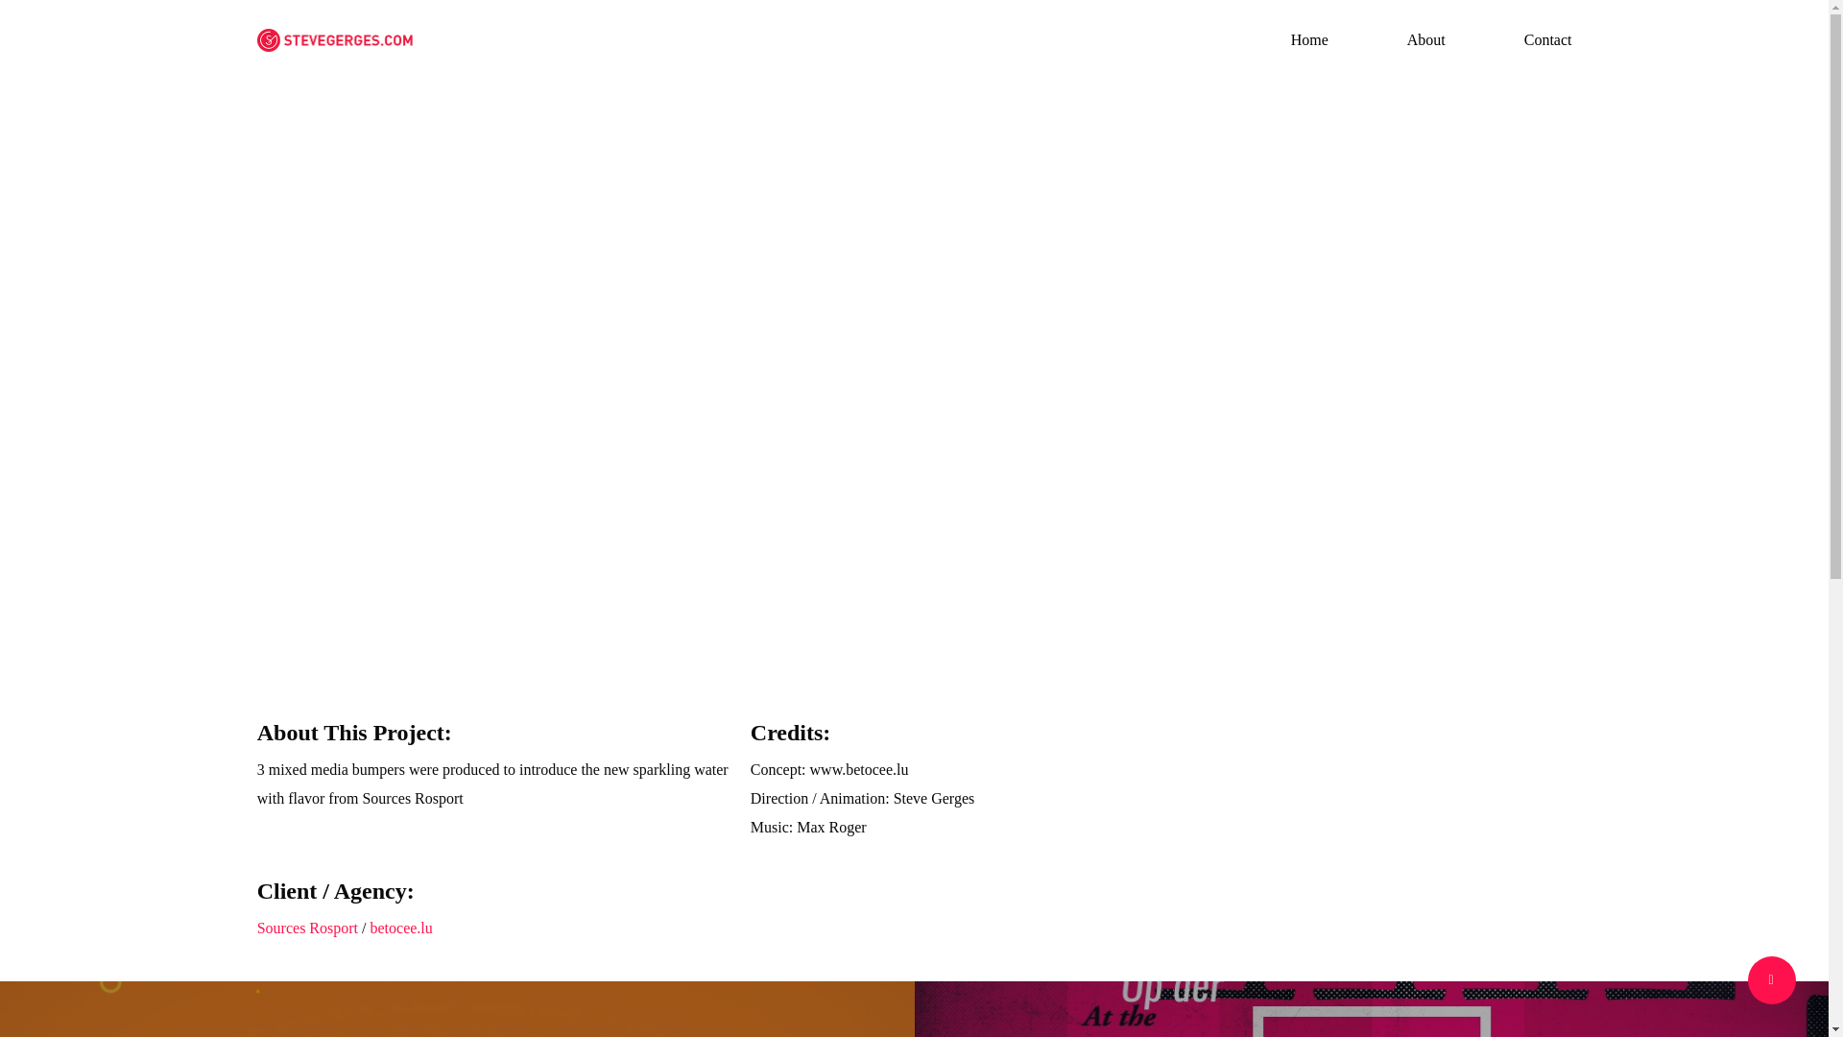  I want to click on facebook, so click(812, 920).